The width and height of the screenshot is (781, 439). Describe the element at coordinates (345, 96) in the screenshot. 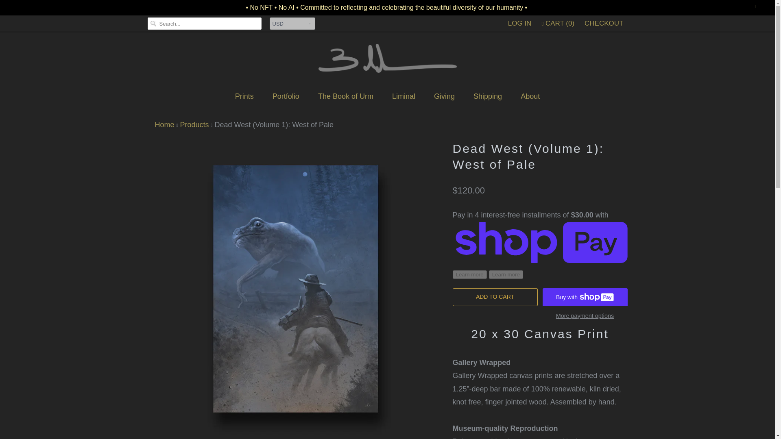

I see `The Book of Urm` at that location.